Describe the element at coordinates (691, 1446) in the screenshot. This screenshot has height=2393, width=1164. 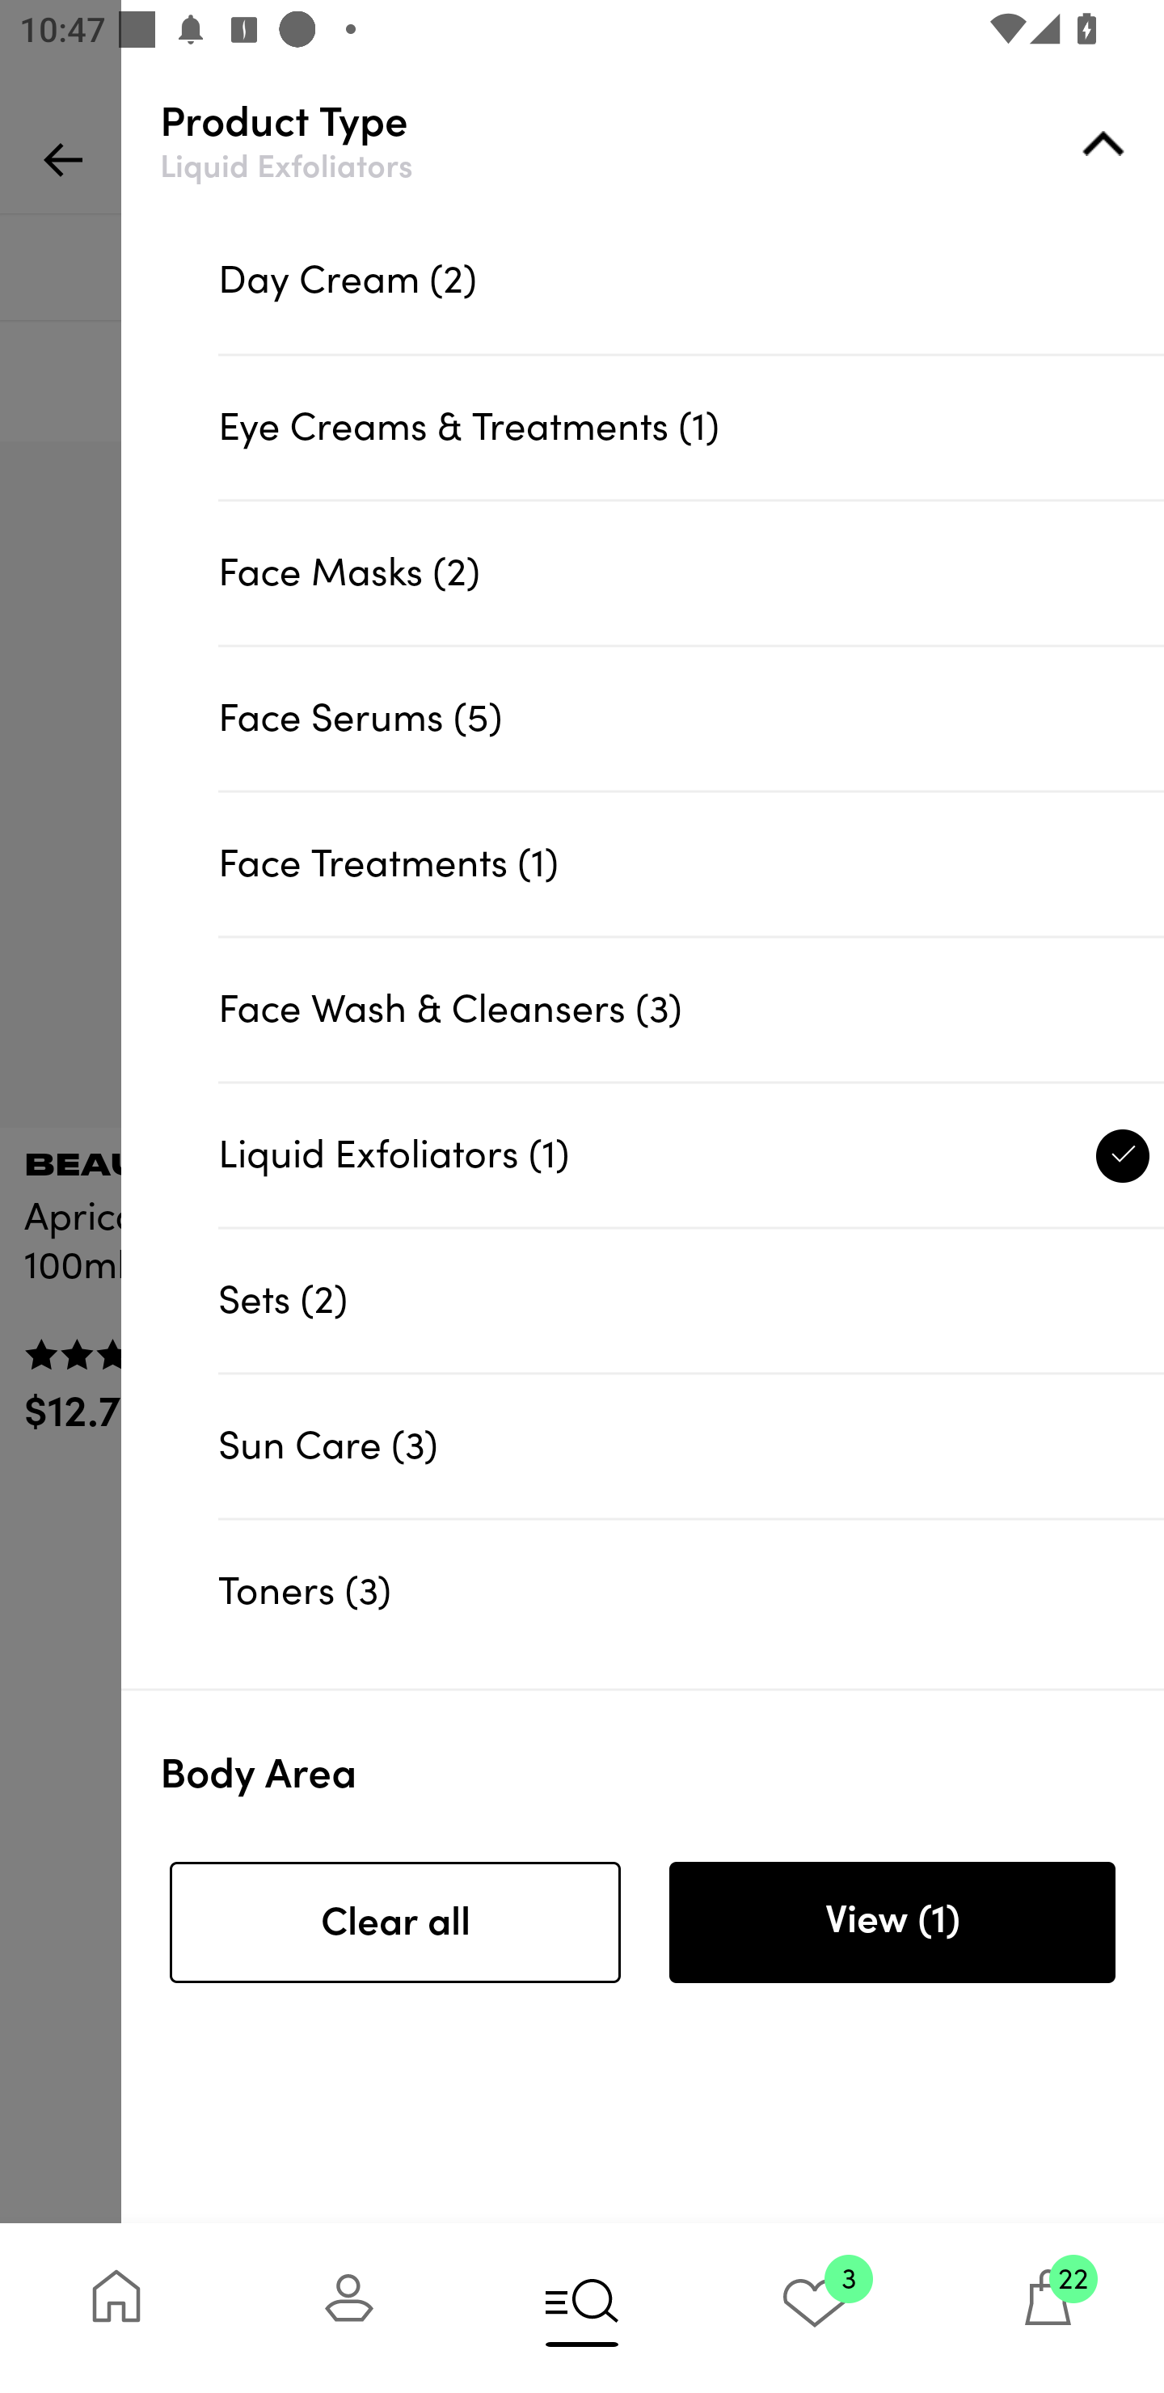
I see `Sun Care (3)` at that location.